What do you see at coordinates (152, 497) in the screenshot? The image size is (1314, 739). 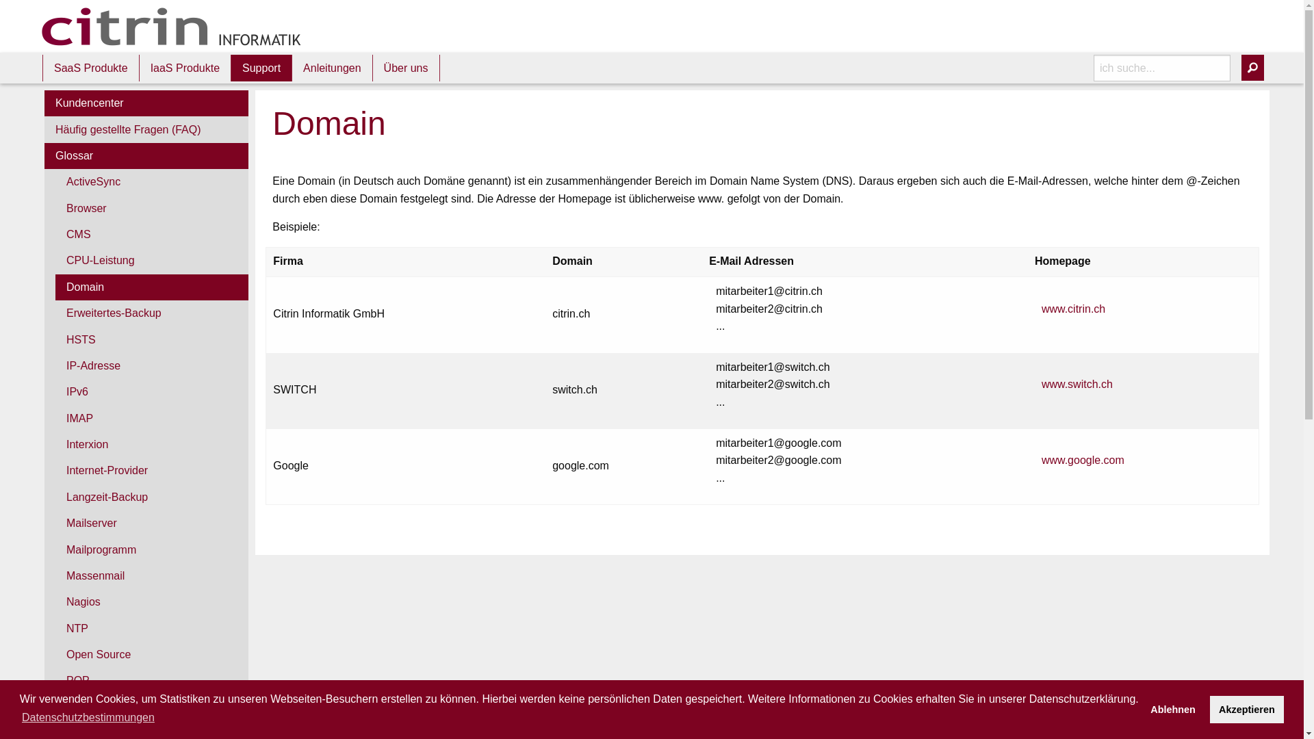 I see `Langzeit-Backup` at bounding box center [152, 497].